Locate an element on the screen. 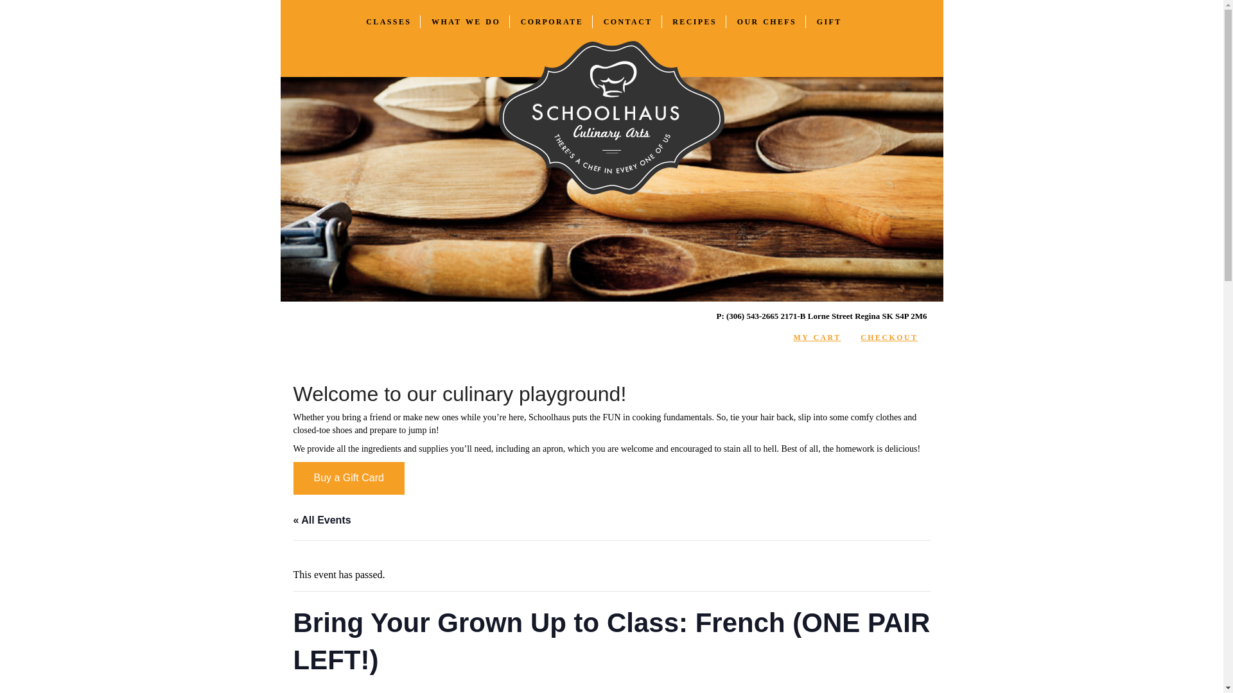 The height and width of the screenshot is (693, 1233). CORPORATE is located at coordinates (556, 22).